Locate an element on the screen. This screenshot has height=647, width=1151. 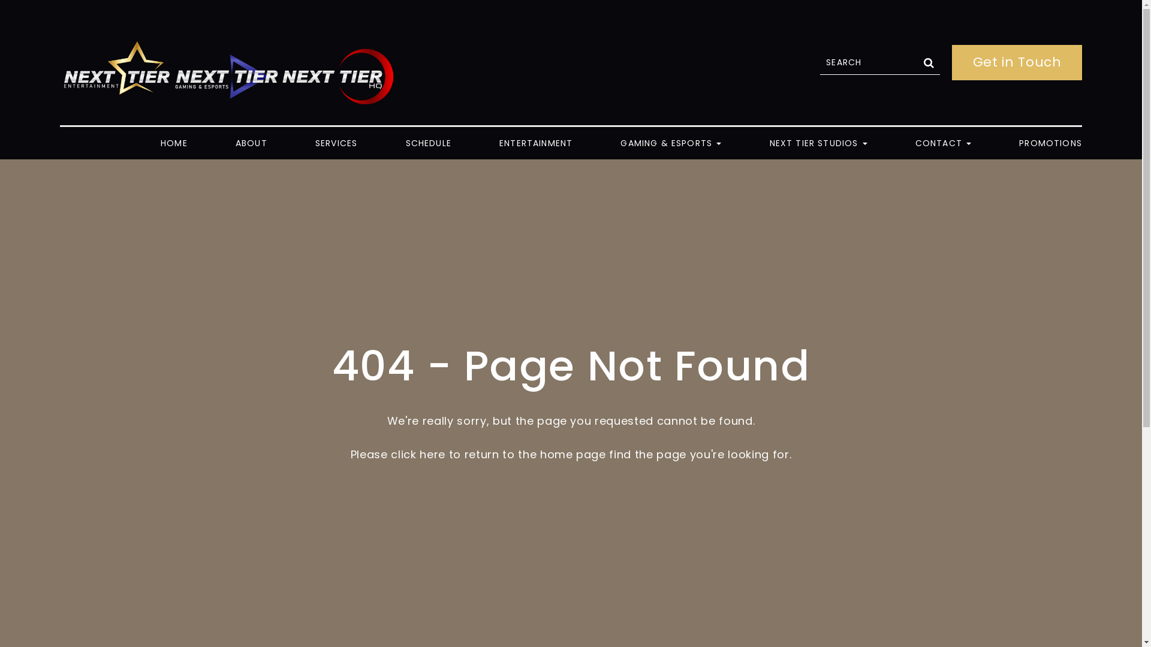
SCHEDULE is located at coordinates (442, 143).